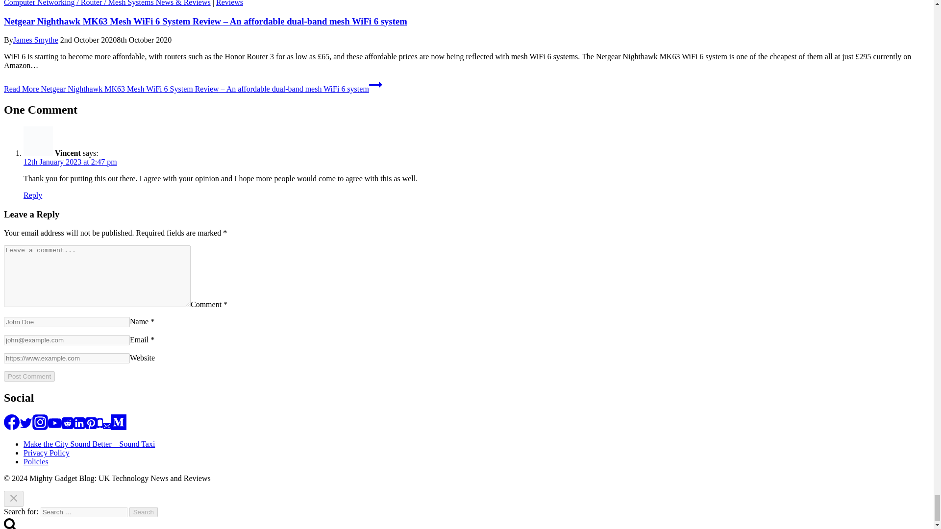  What do you see at coordinates (55, 423) in the screenshot?
I see `YouTube` at bounding box center [55, 423].